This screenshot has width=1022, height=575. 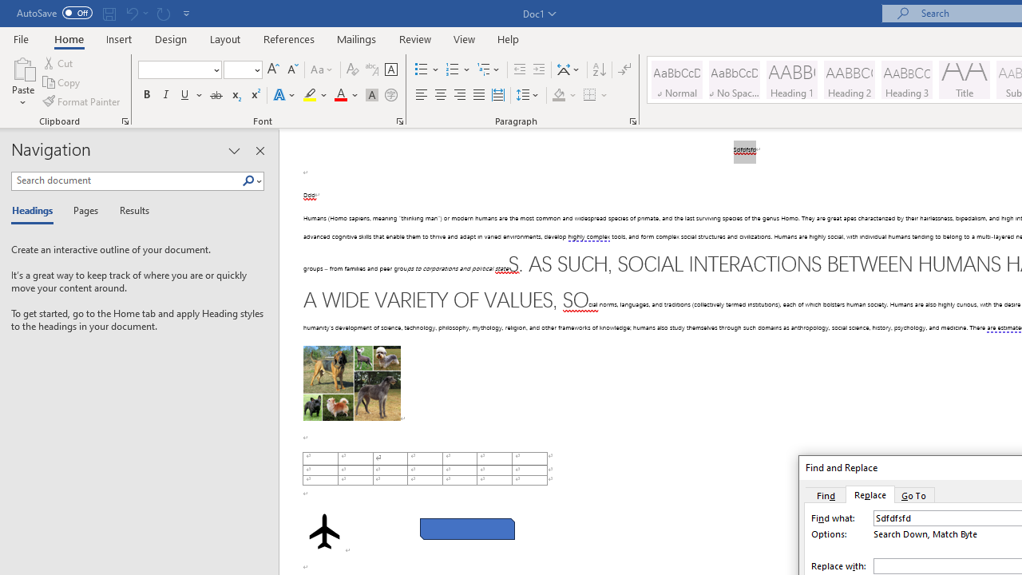 I want to click on Pages, so click(x=84, y=211).